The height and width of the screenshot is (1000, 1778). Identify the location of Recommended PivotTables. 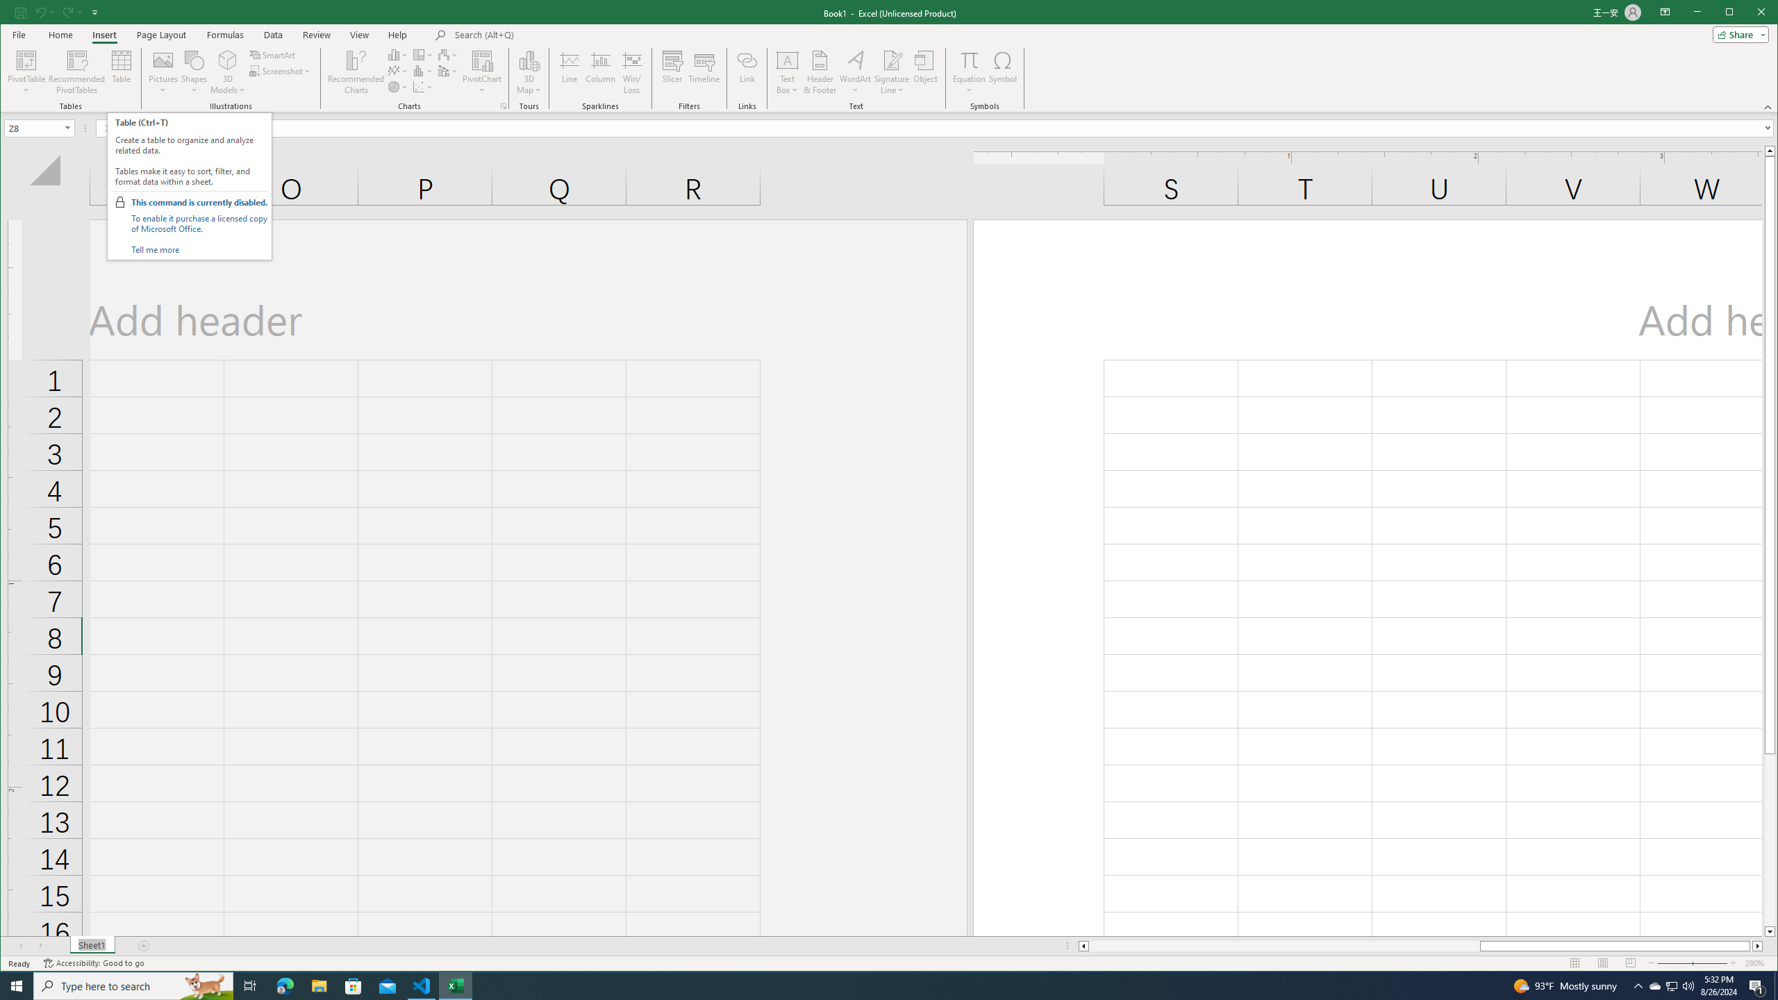
(77, 72).